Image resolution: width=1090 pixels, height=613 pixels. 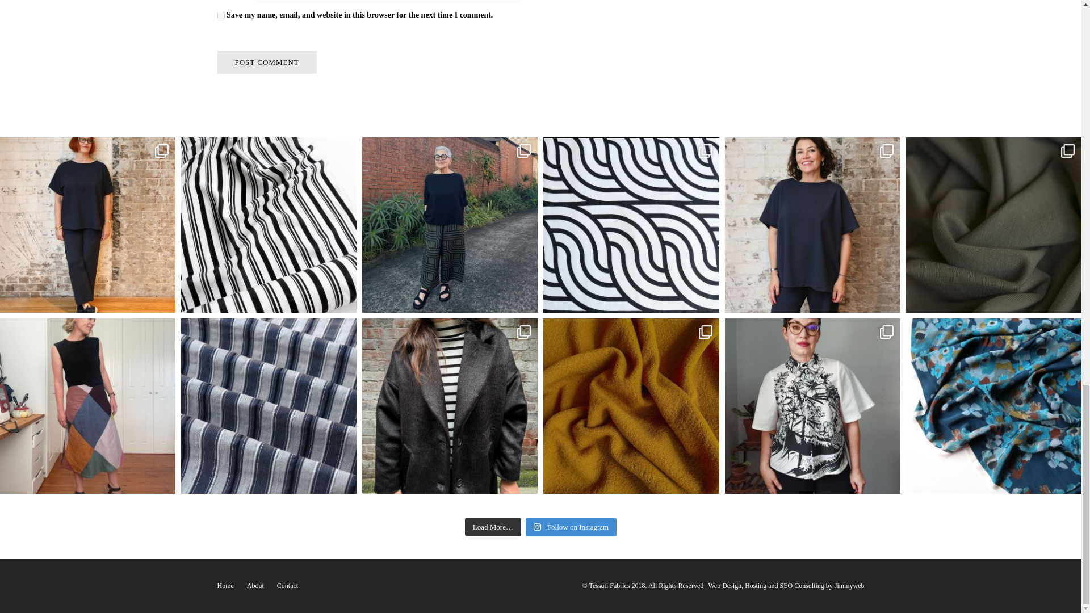 I want to click on yes, so click(x=220, y=15).